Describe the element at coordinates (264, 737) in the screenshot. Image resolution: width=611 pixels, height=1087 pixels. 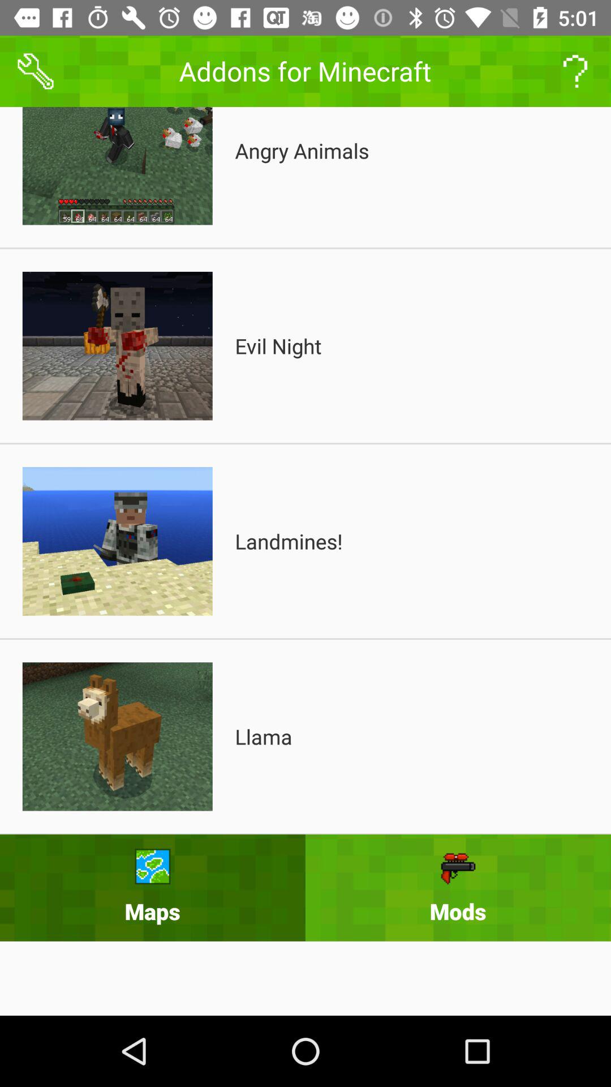
I see `tap the icon below the landmines! icon` at that location.